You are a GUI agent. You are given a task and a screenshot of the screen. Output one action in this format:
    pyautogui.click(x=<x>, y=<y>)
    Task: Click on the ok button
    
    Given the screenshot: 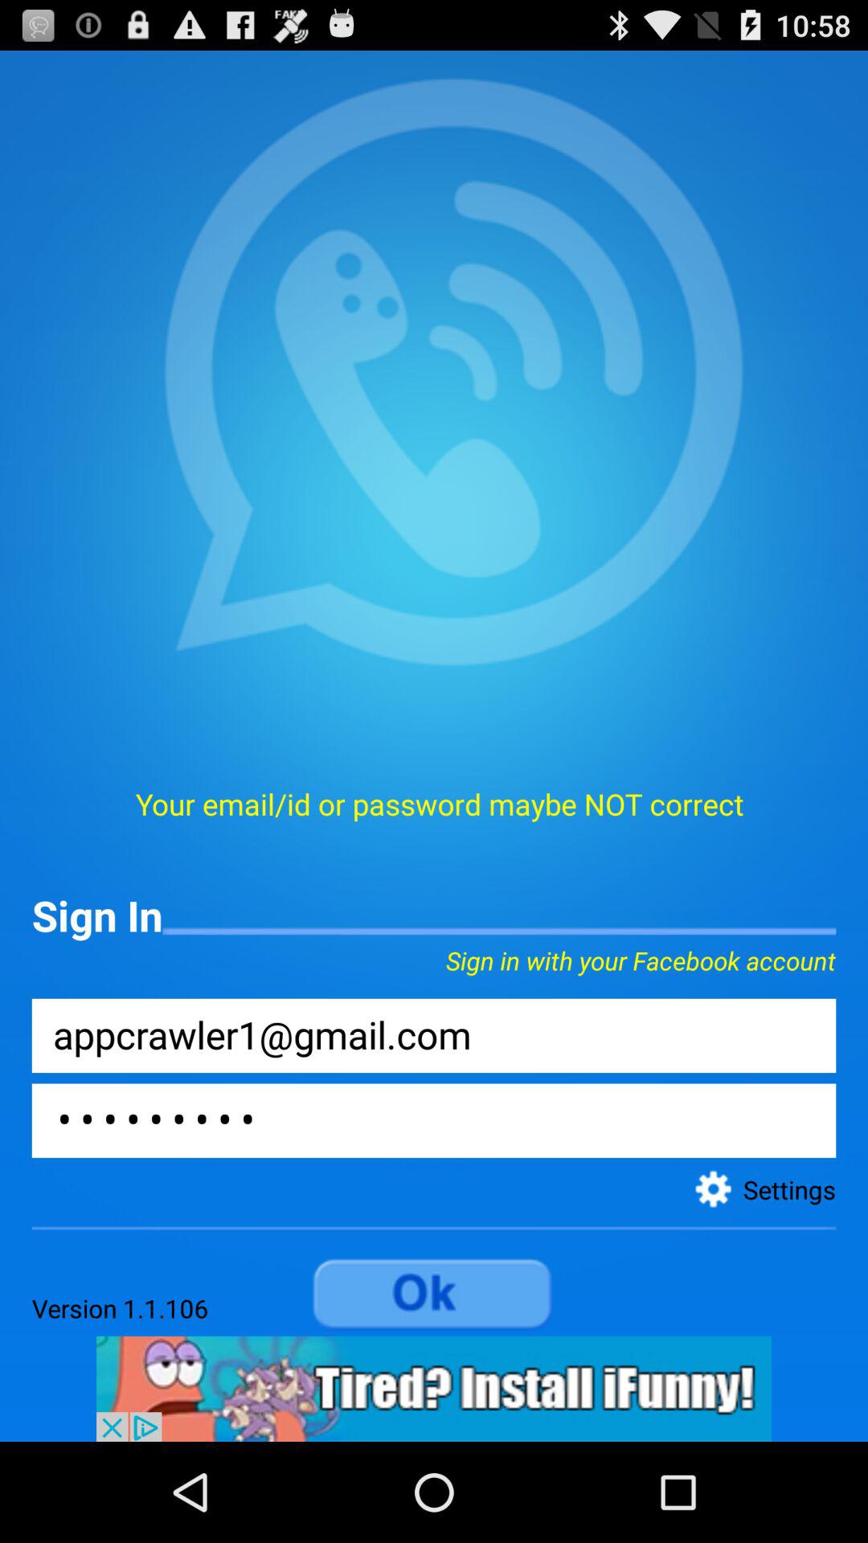 What is the action you would take?
    pyautogui.click(x=434, y=1295)
    